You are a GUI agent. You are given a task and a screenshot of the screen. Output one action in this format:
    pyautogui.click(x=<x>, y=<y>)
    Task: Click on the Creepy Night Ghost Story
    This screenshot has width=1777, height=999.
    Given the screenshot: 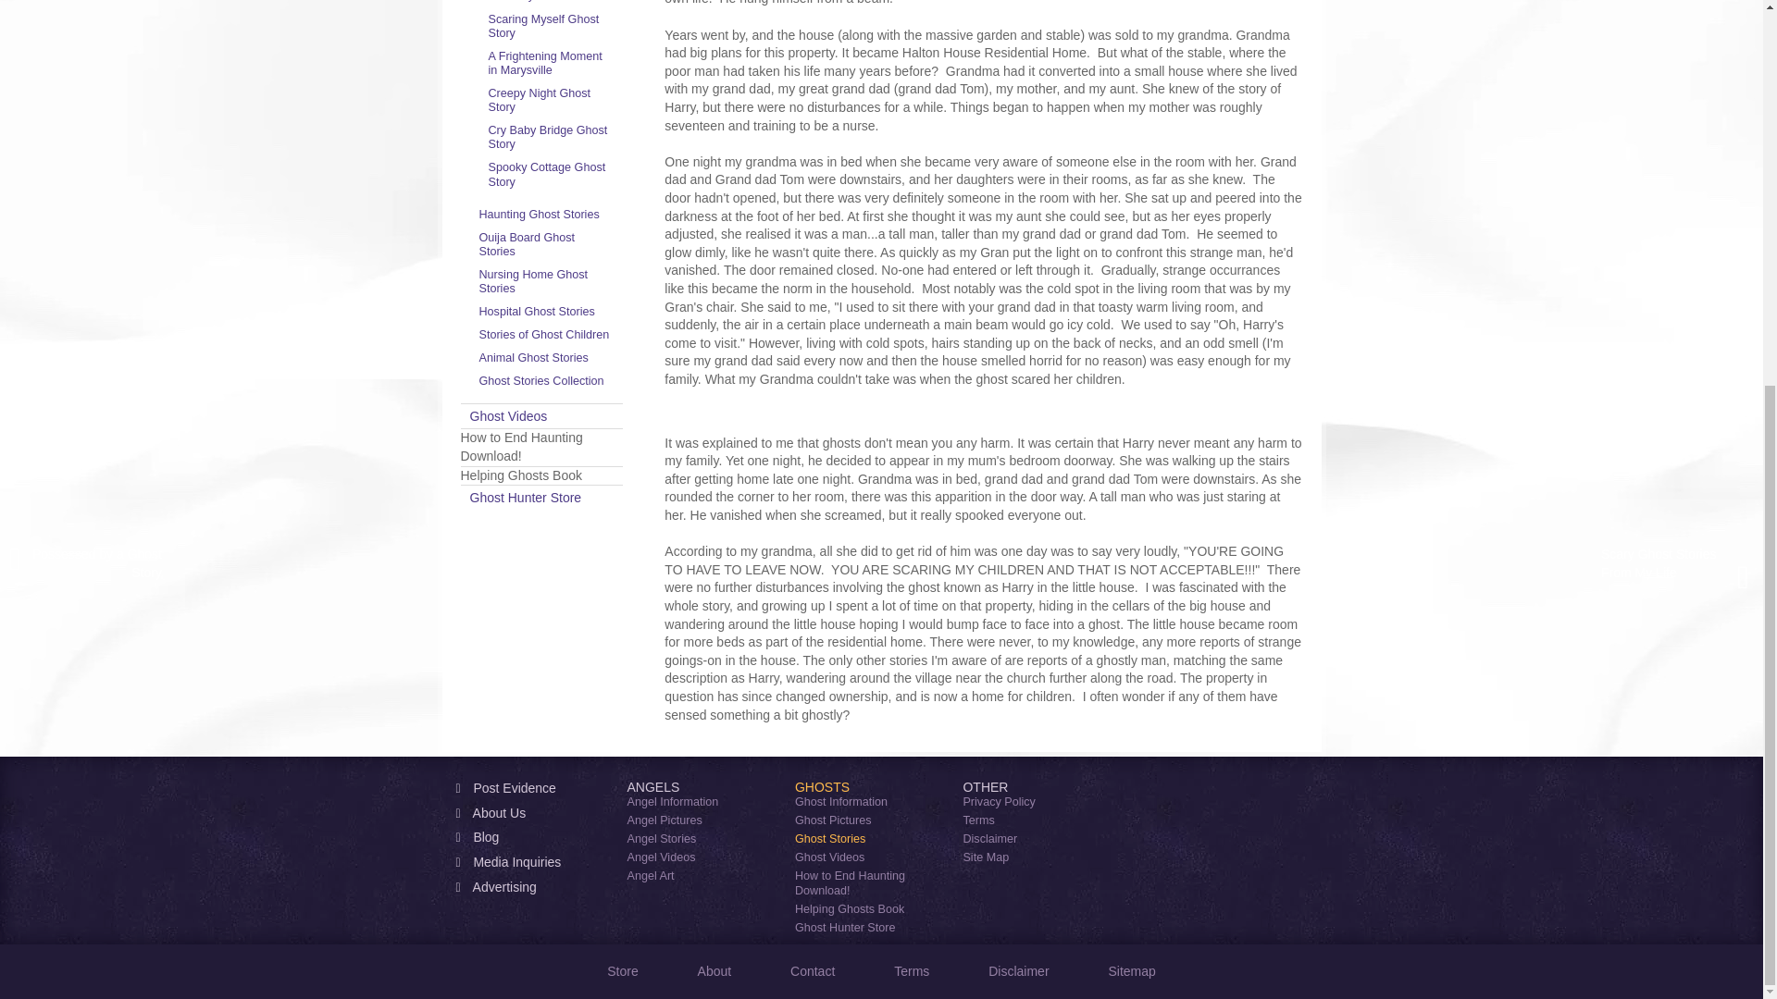 What is the action you would take?
    pyautogui.click(x=552, y=100)
    